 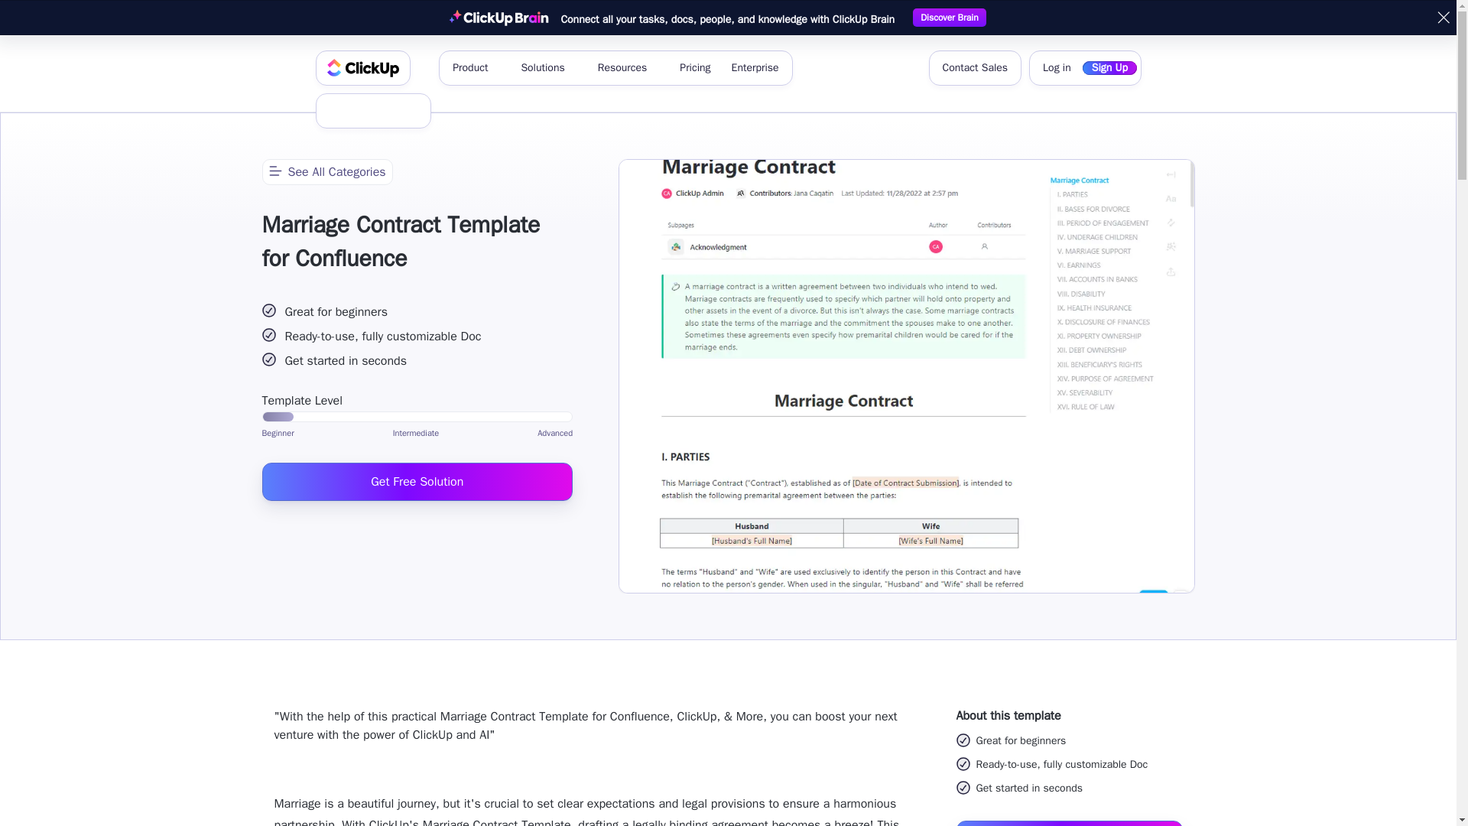 I want to click on Resources, so click(x=628, y=67).